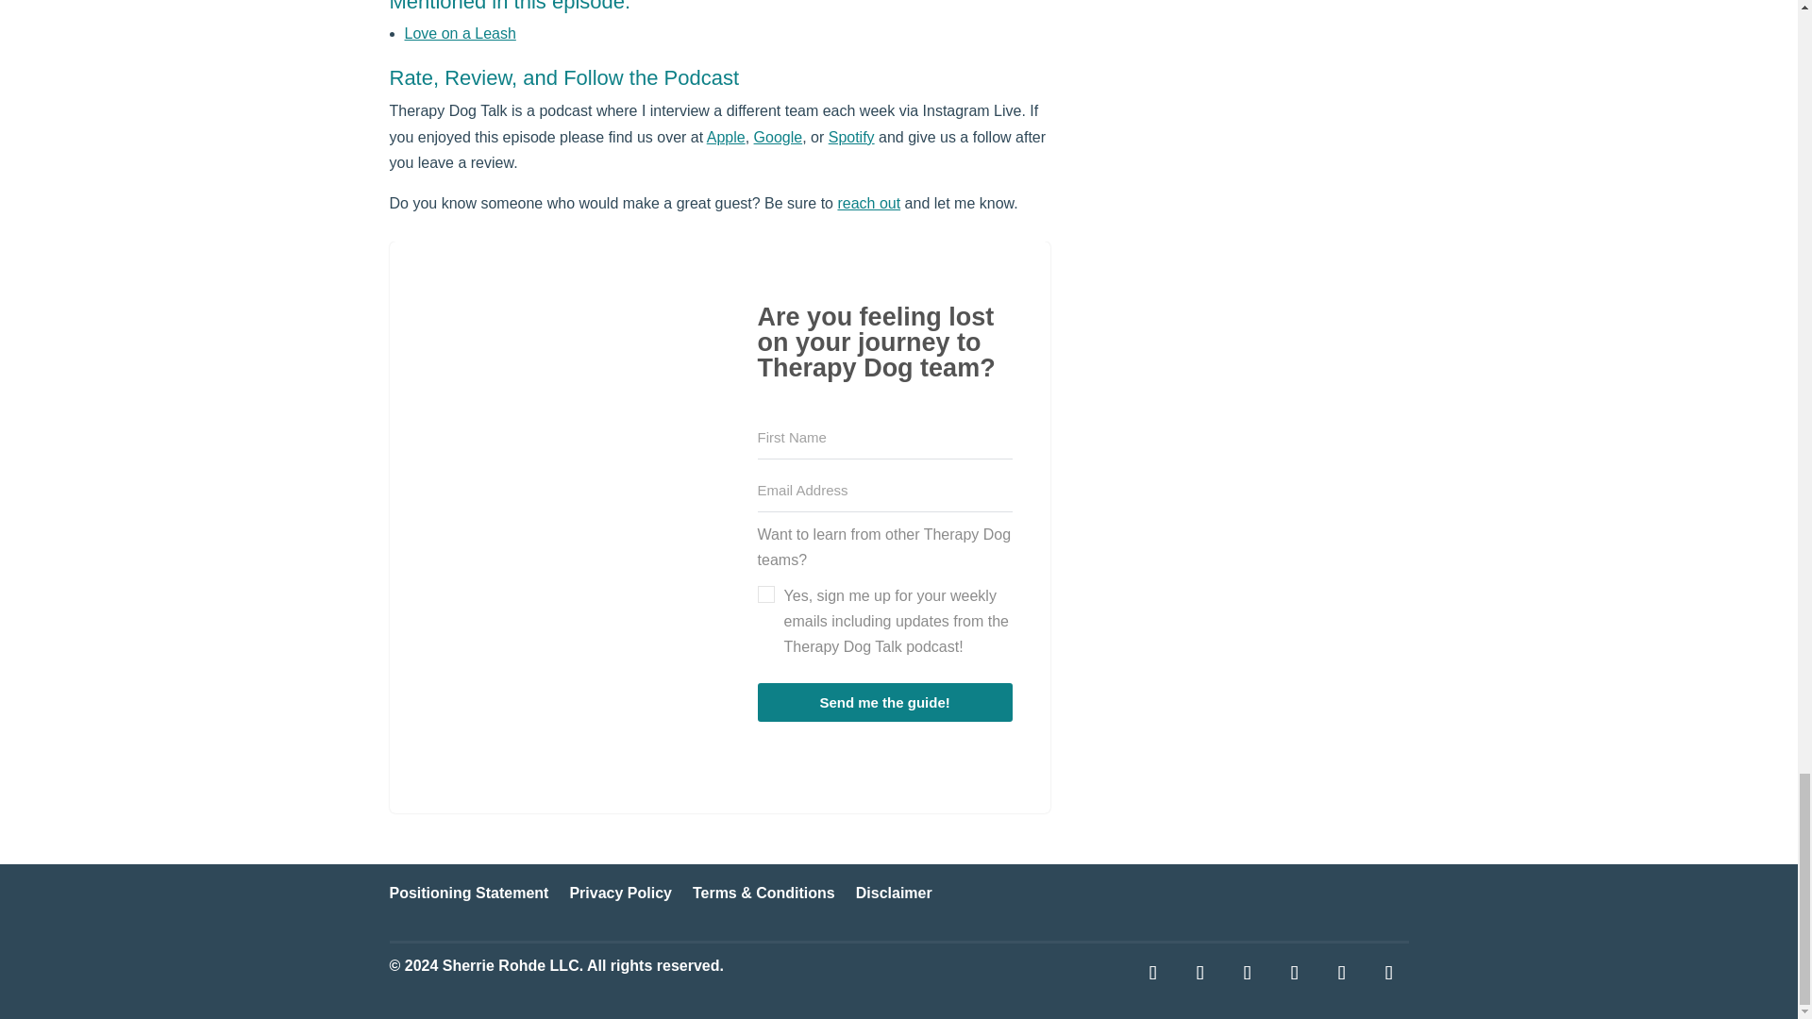  What do you see at coordinates (868, 203) in the screenshot?
I see `reach out` at bounding box center [868, 203].